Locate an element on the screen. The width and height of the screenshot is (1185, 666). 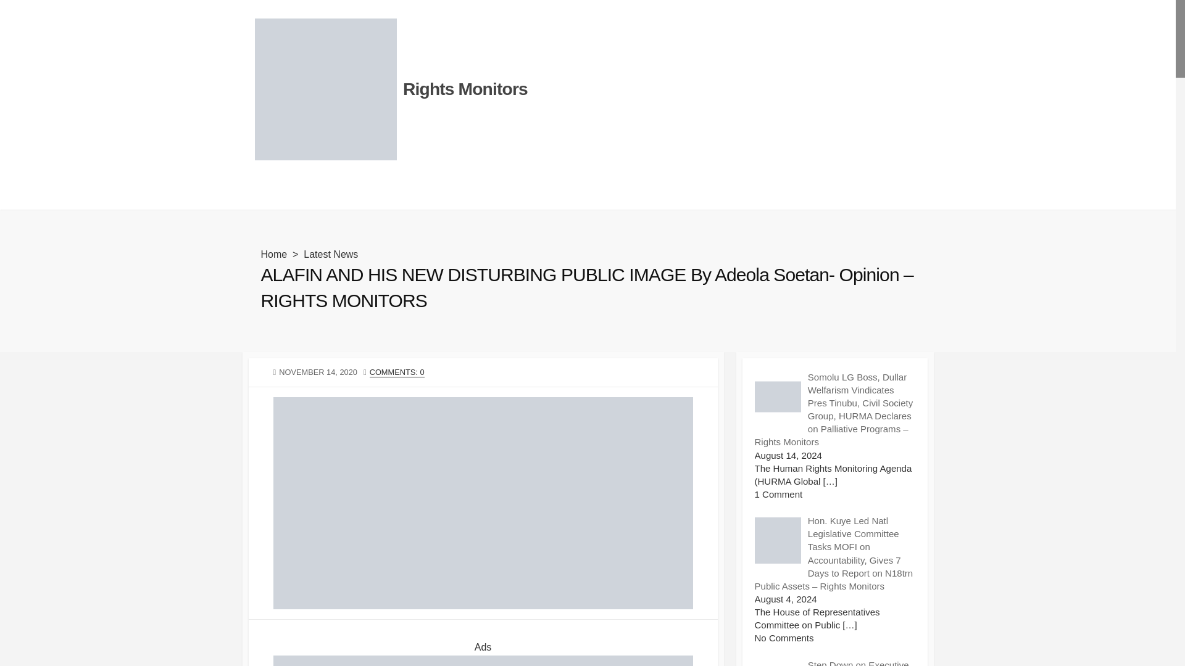
Previous Edition of Labe Ofin is located at coordinates (352, 194).